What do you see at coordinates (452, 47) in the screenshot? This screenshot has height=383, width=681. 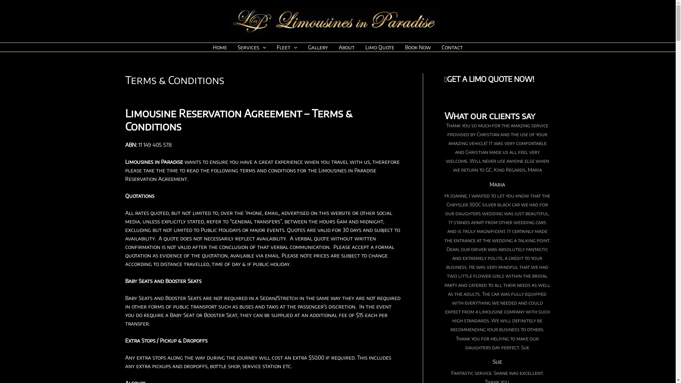 I see `Contact` at bounding box center [452, 47].